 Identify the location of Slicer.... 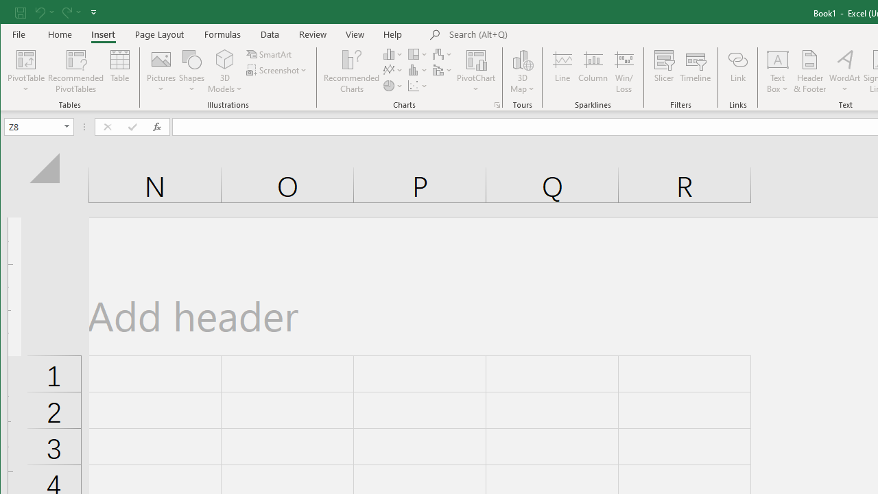
(664, 71).